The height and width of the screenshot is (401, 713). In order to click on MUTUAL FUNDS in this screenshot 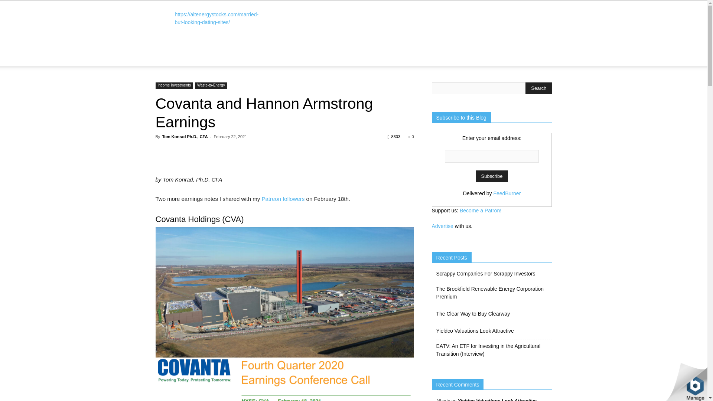, I will do `click(241, 52)`.